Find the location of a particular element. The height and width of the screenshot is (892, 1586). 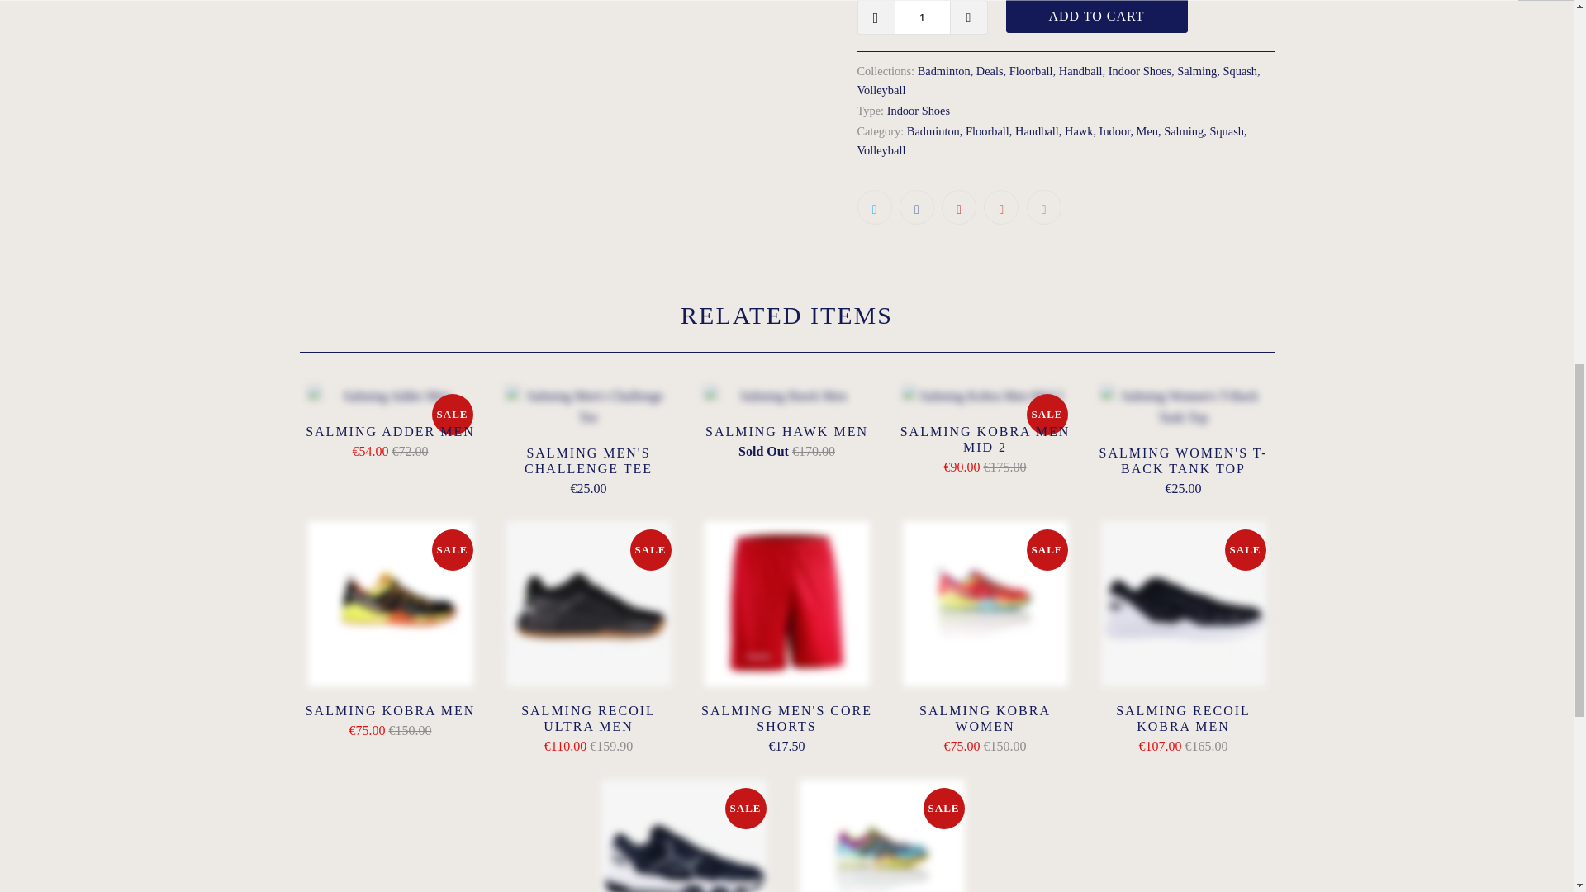

Volleyball is located at coordinates (881, 89).